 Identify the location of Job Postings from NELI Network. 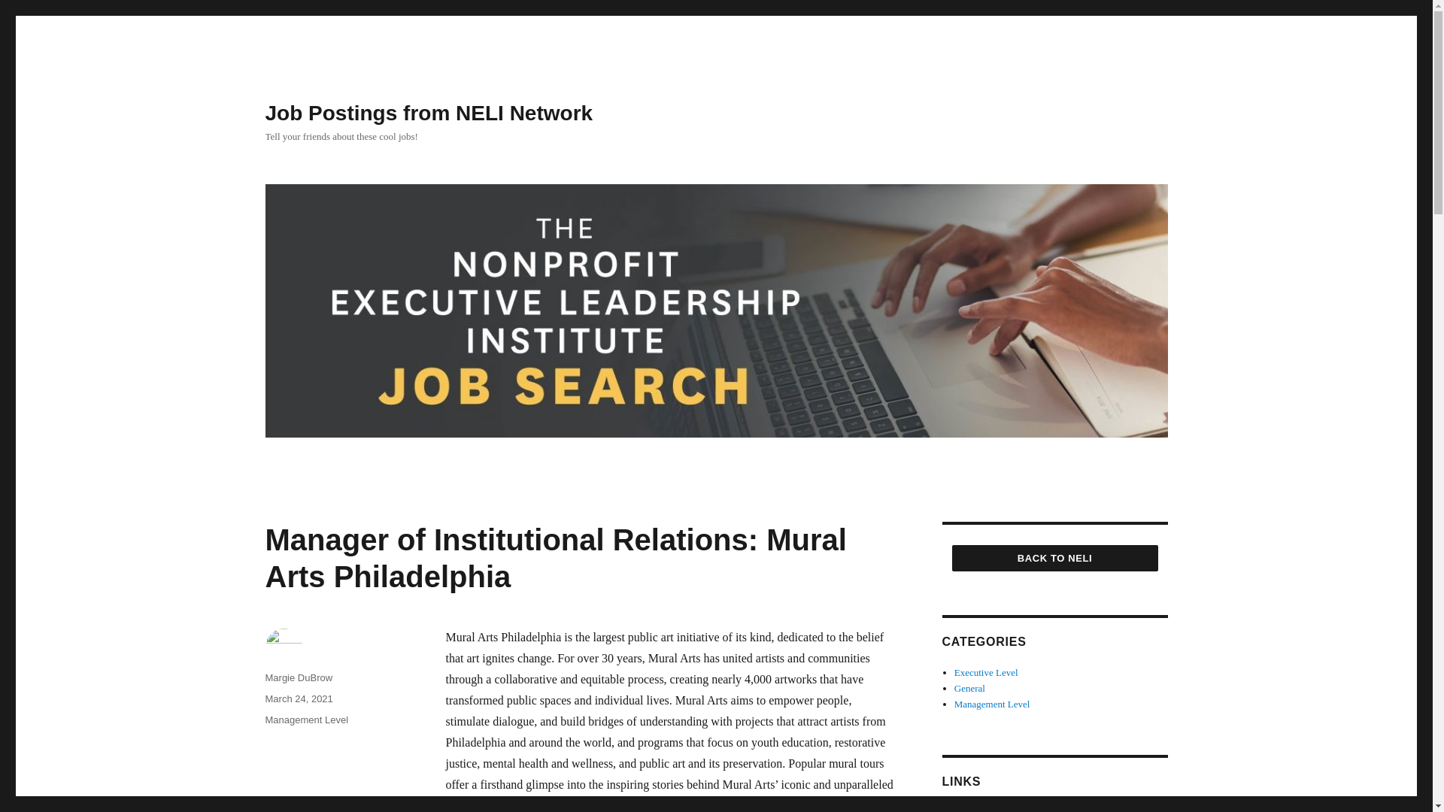
(428, 113).